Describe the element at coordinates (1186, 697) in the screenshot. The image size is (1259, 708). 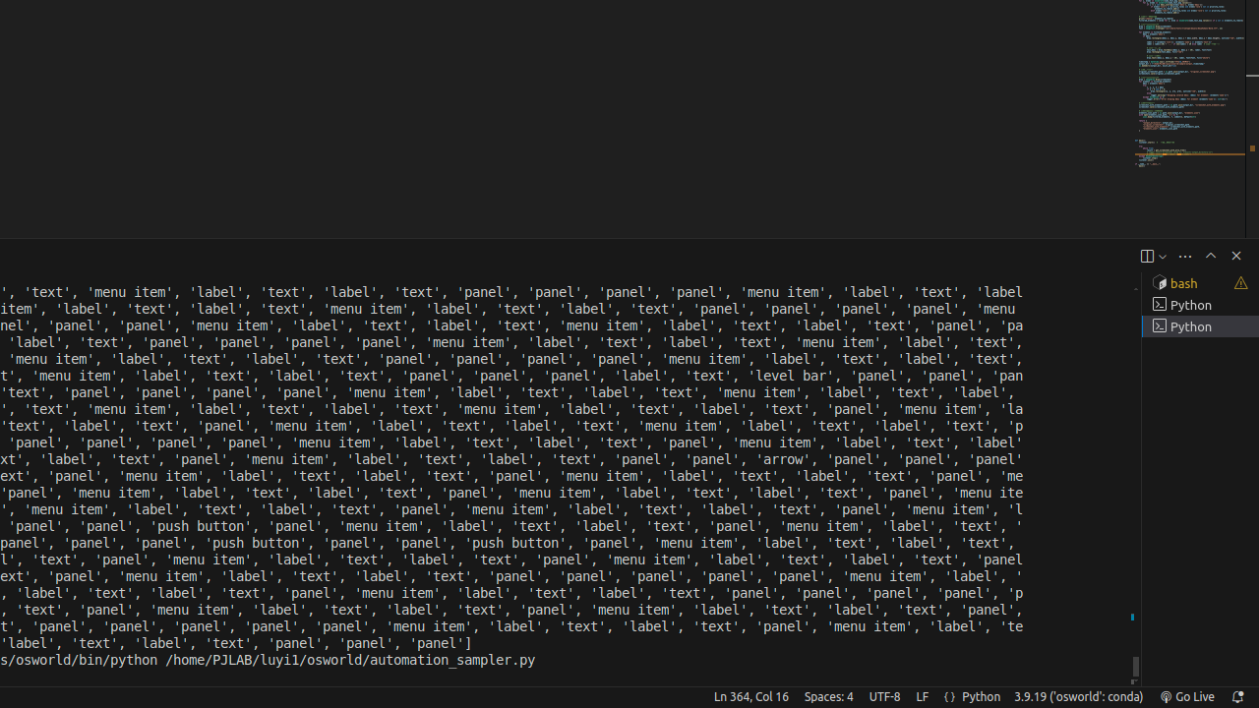
I see `broadcast Go Live, Click to run live server` at that location.